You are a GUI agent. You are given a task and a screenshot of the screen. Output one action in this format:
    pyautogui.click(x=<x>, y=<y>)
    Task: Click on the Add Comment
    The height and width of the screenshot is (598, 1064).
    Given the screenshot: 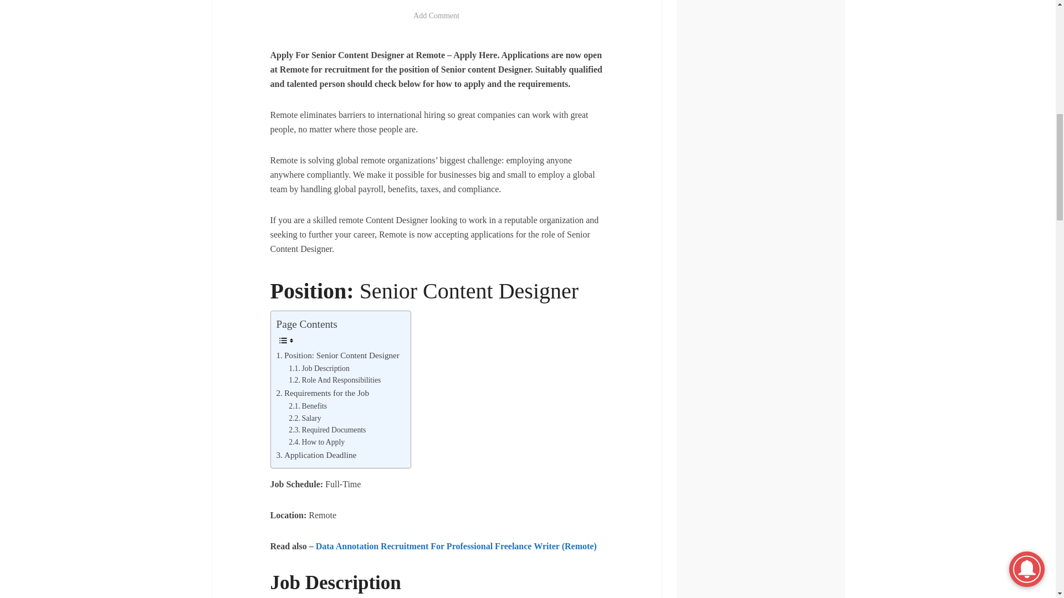 What is the action you would take?
    pyautogui.click(x=437, y=16)
    